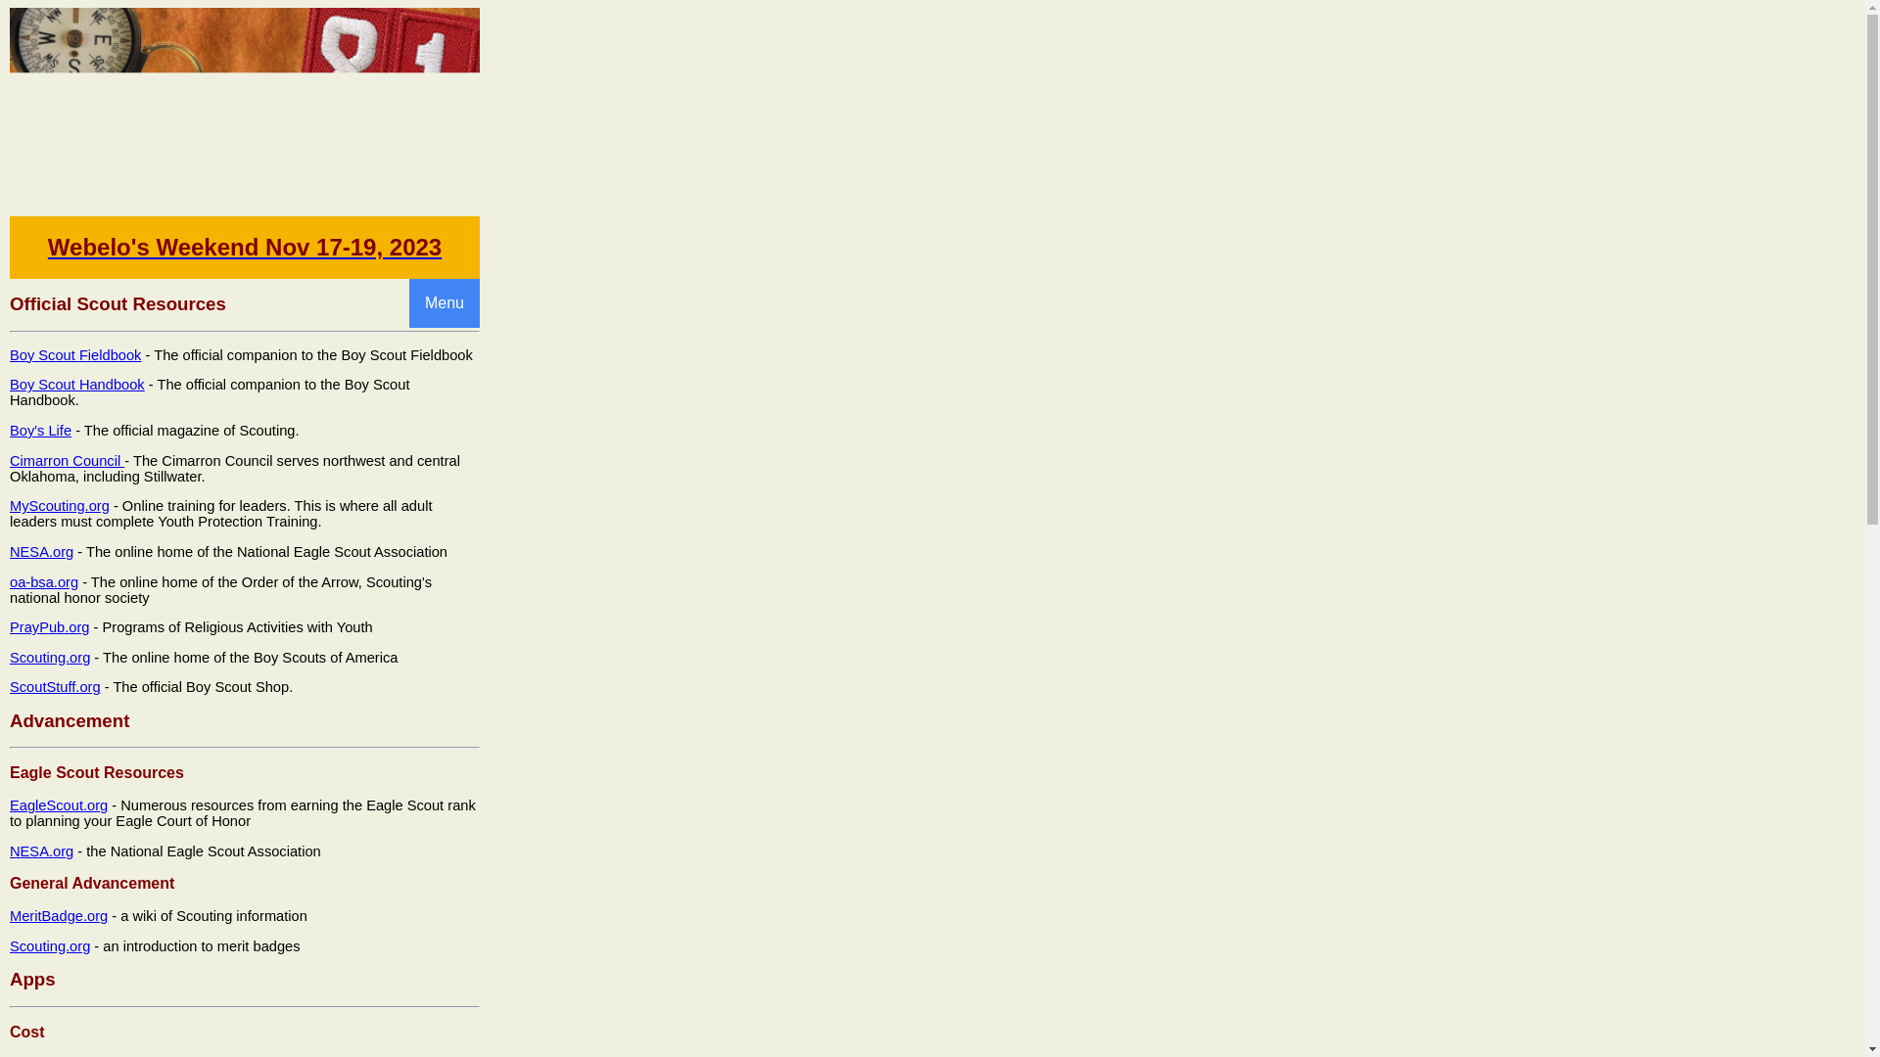  Describe the element at coordinates (39, 431) in the screenshot. I see `Boy's Life` at that location.